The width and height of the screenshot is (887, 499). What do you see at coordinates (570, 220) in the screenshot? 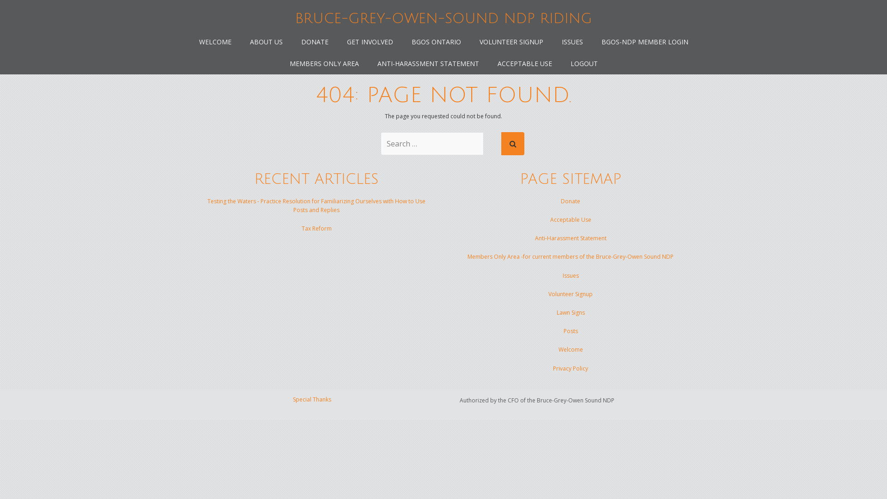
I see `Acceptable Use` at bounding box center [570, 220].